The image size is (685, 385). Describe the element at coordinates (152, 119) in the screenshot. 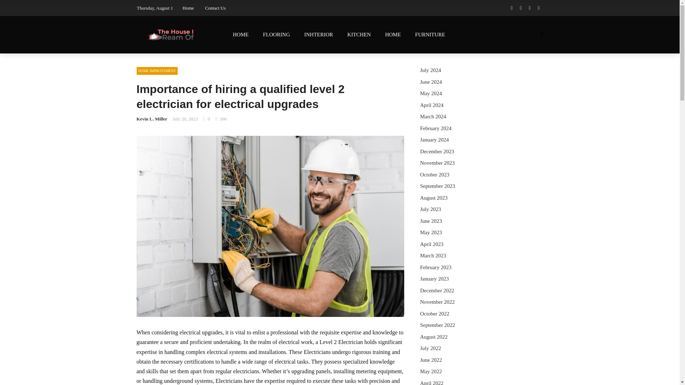

I see `Kevin L. Miller` at that location.